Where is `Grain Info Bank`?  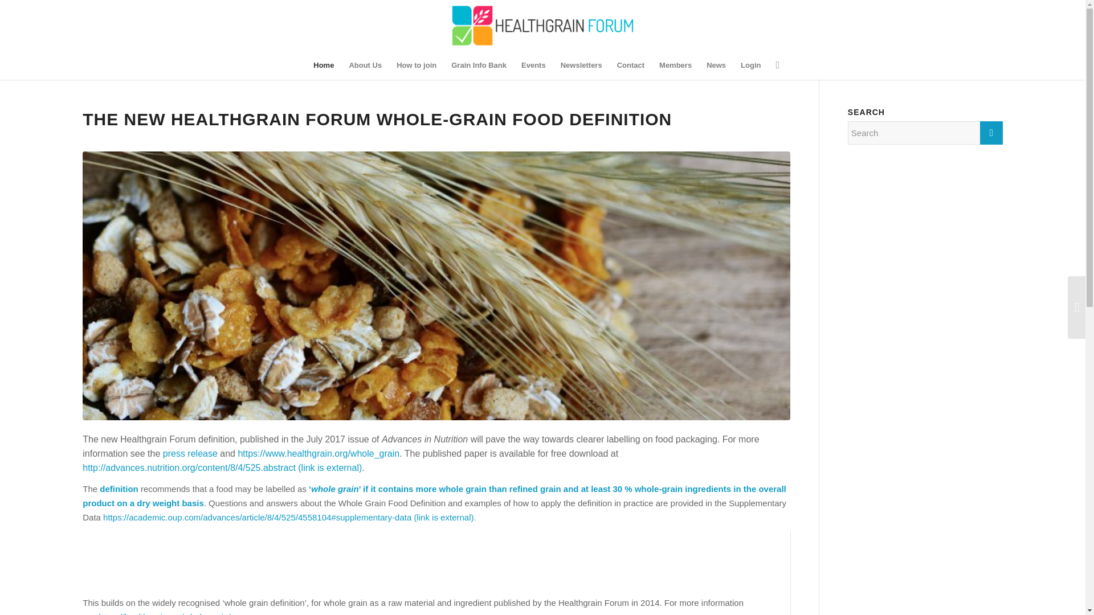 Grain Info Bank is located at coordinates (479, 65).